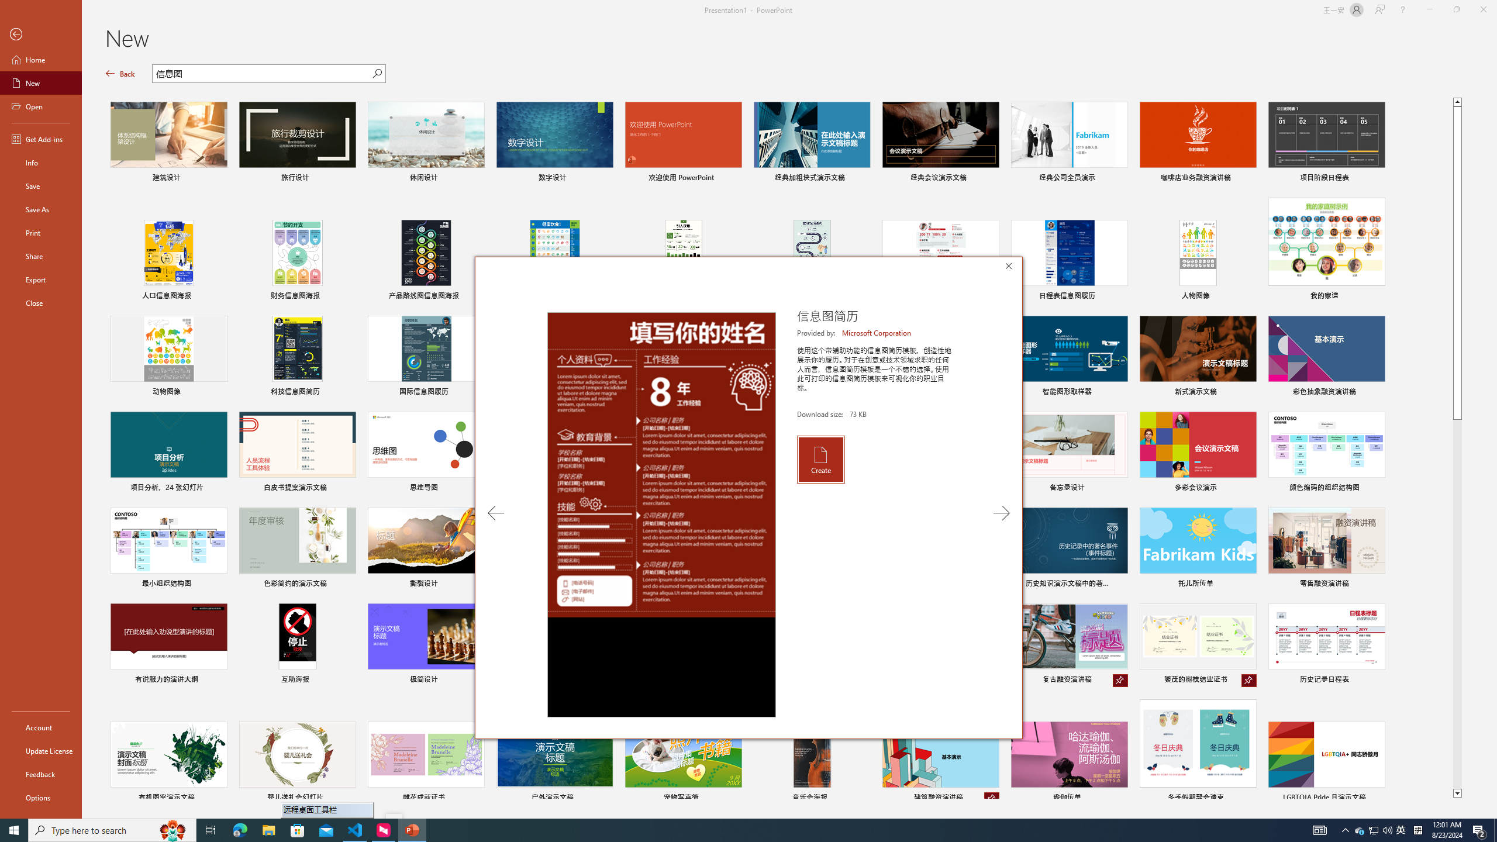 The height and width of the screenshot is (842, 1497). What do you see at coordinates (1377, 799) in the screenshot?
I see `Pin to list` at bounding box center [1377, 799].